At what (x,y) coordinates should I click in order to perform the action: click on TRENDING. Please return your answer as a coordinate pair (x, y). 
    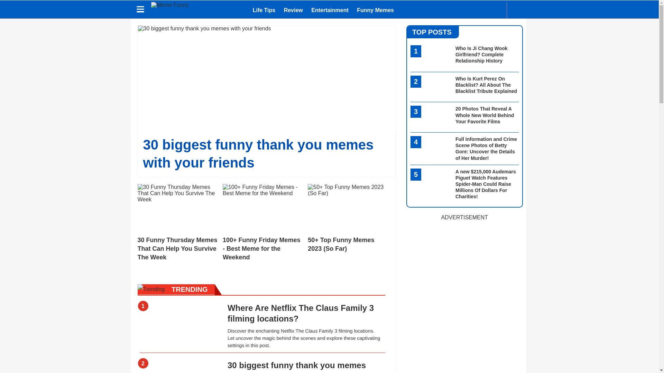
    Looking at the image, I should click on (261, 289).